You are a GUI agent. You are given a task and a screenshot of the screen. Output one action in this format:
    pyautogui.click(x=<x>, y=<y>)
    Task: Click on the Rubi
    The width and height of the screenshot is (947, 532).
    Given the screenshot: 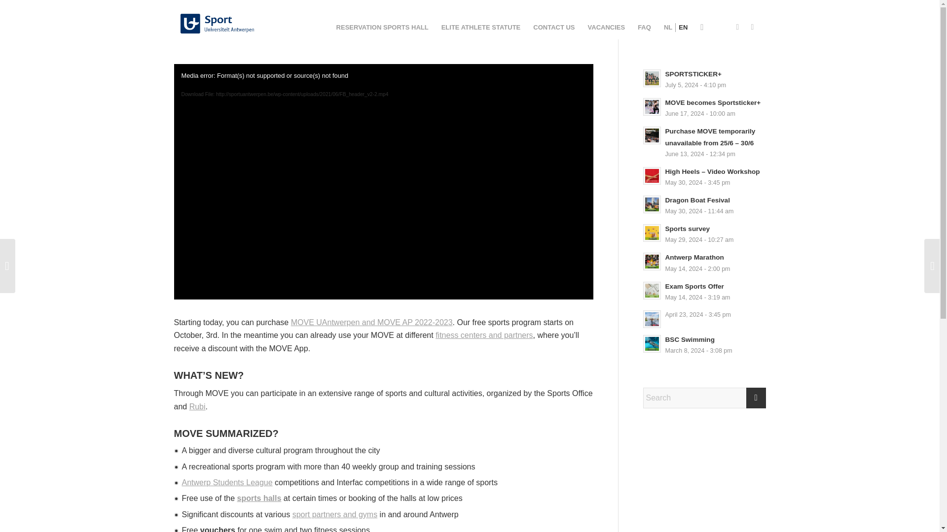 What is the action you would take?
    pyautogui.click(x=197, y=406)
    